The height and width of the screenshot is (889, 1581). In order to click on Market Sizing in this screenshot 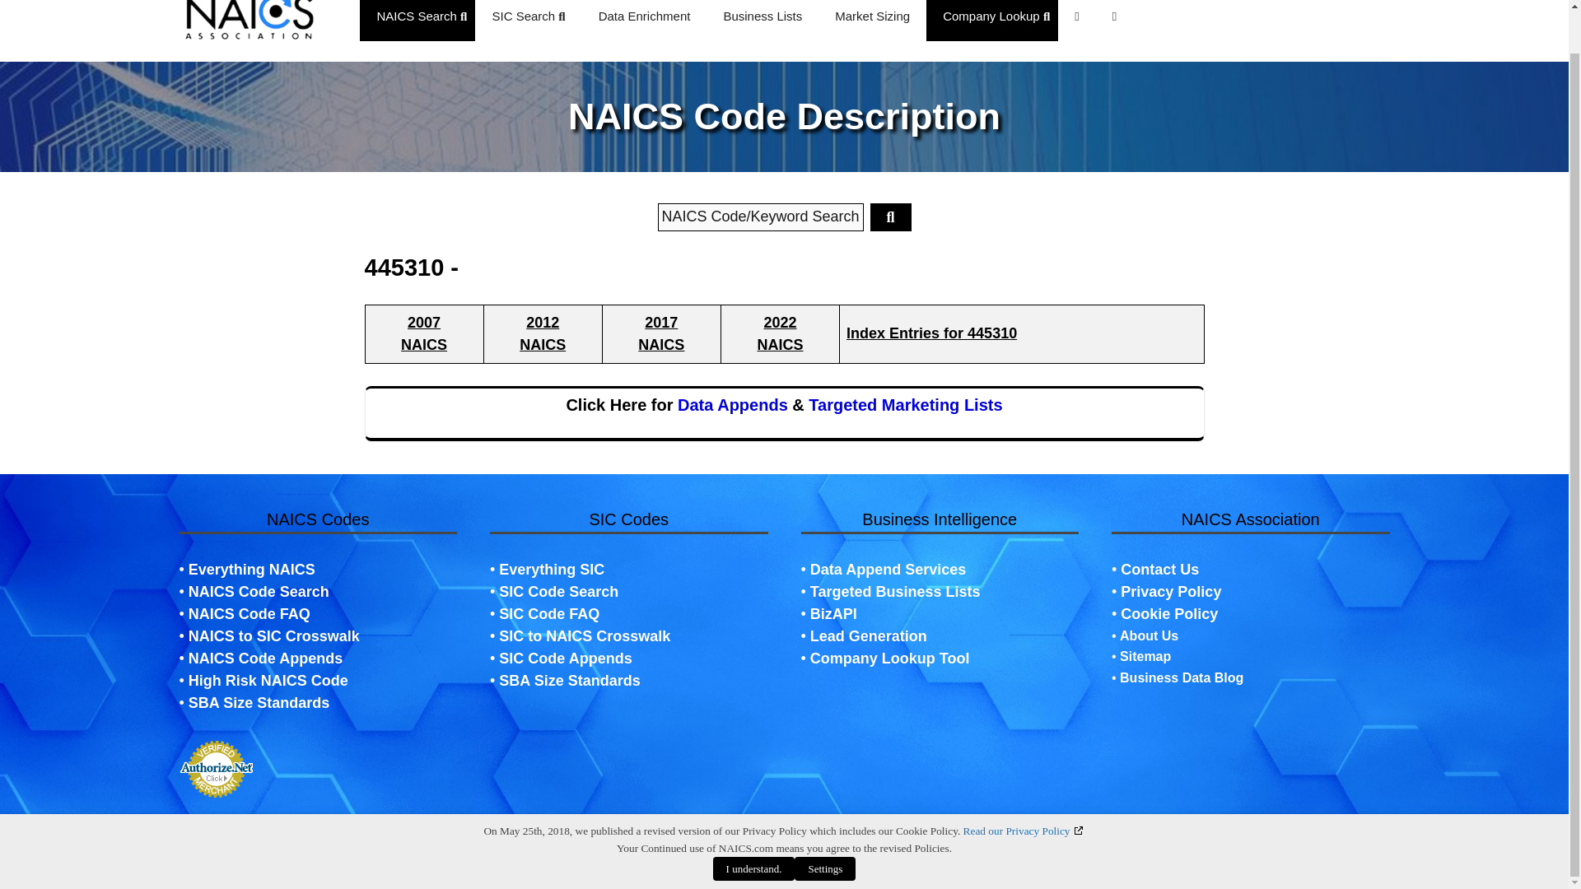, I will do `click(873, 20)`.